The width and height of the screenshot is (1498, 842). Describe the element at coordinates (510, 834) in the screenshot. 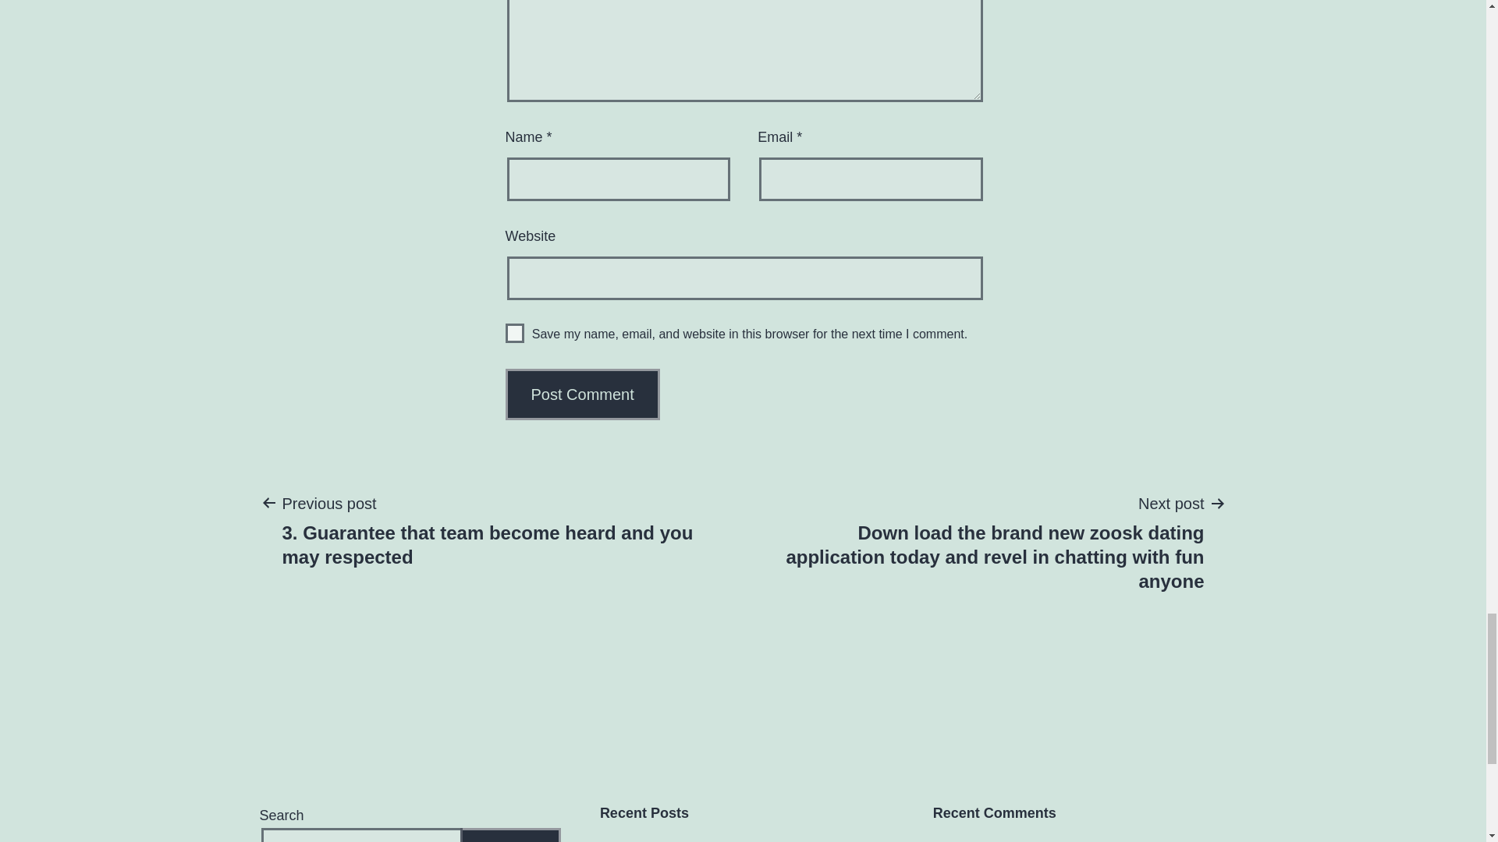

I see `Search` at that location.